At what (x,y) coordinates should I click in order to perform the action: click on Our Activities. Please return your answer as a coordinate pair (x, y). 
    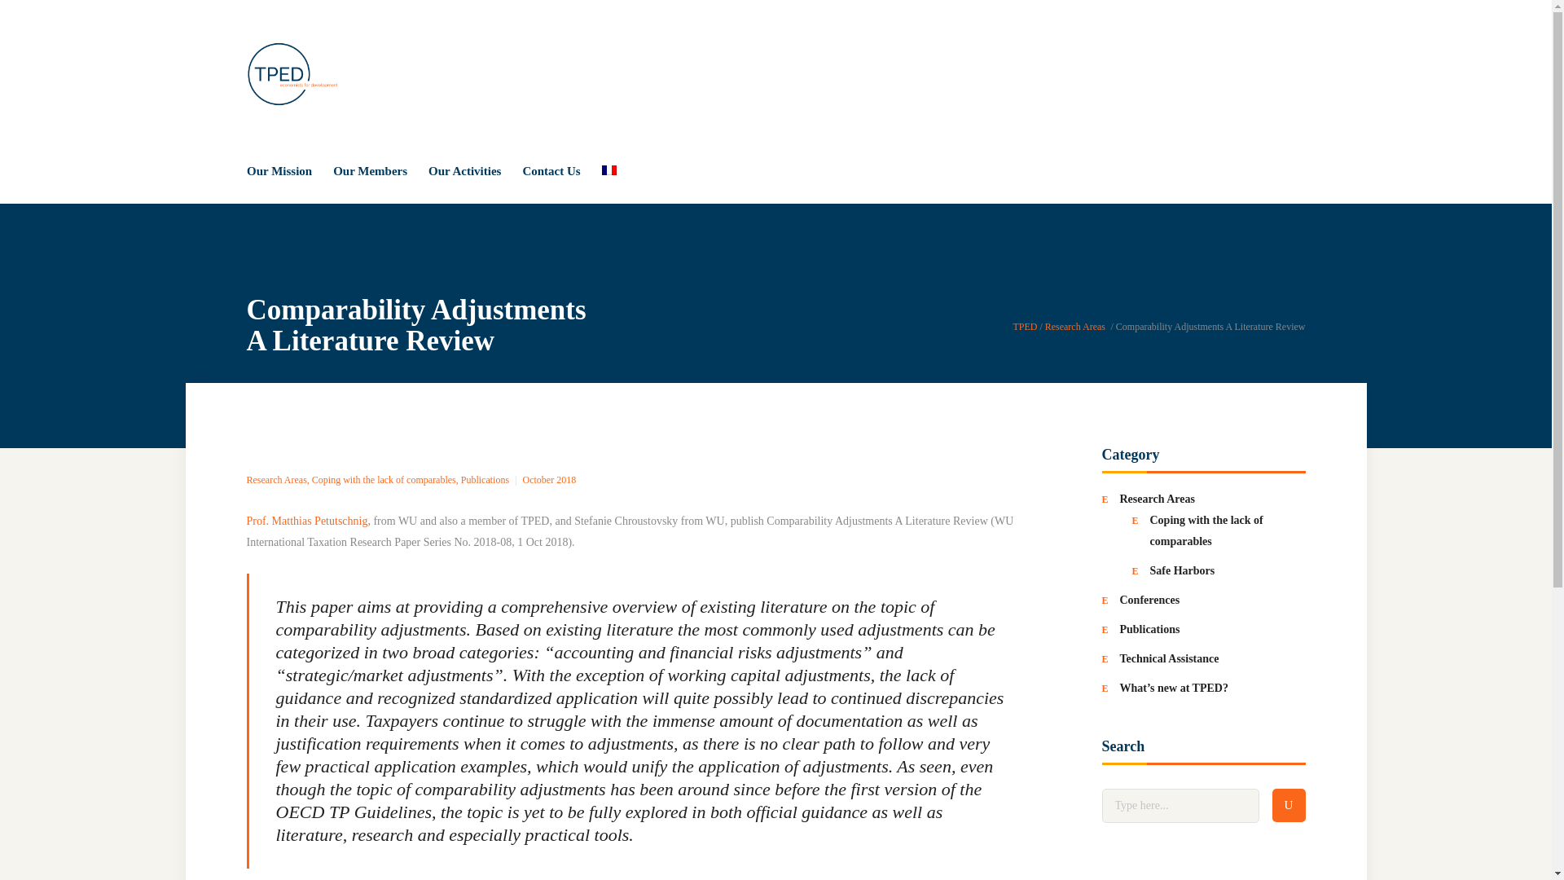
    Looking at the image, I should click on (464, 170).